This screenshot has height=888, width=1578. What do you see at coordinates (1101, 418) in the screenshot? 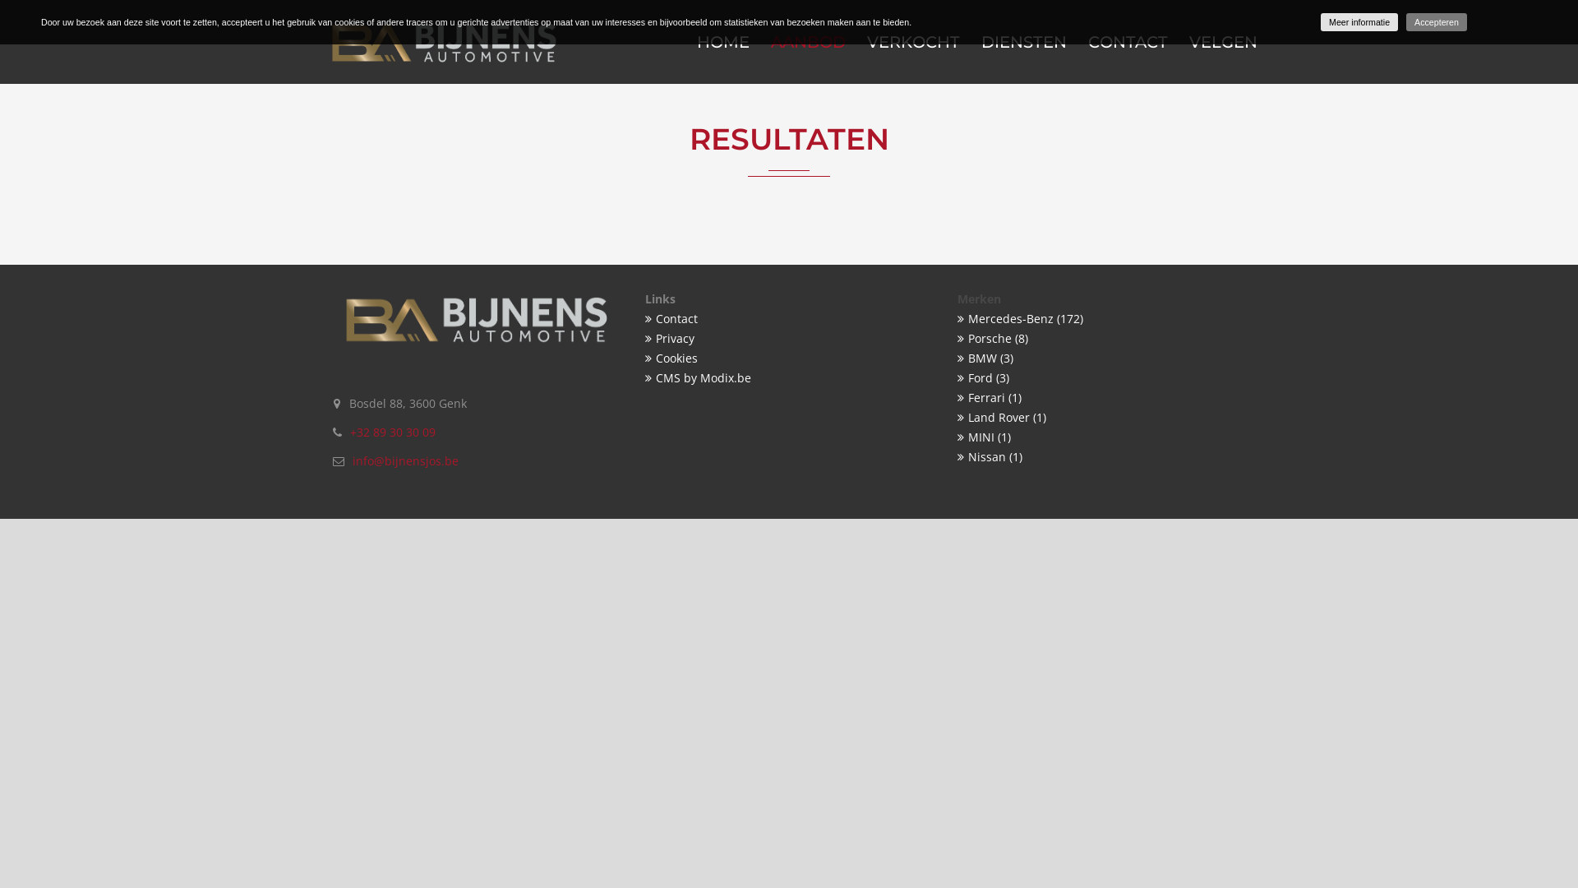
I see `Land Rover (1)` at bounding box center [1101, 418].